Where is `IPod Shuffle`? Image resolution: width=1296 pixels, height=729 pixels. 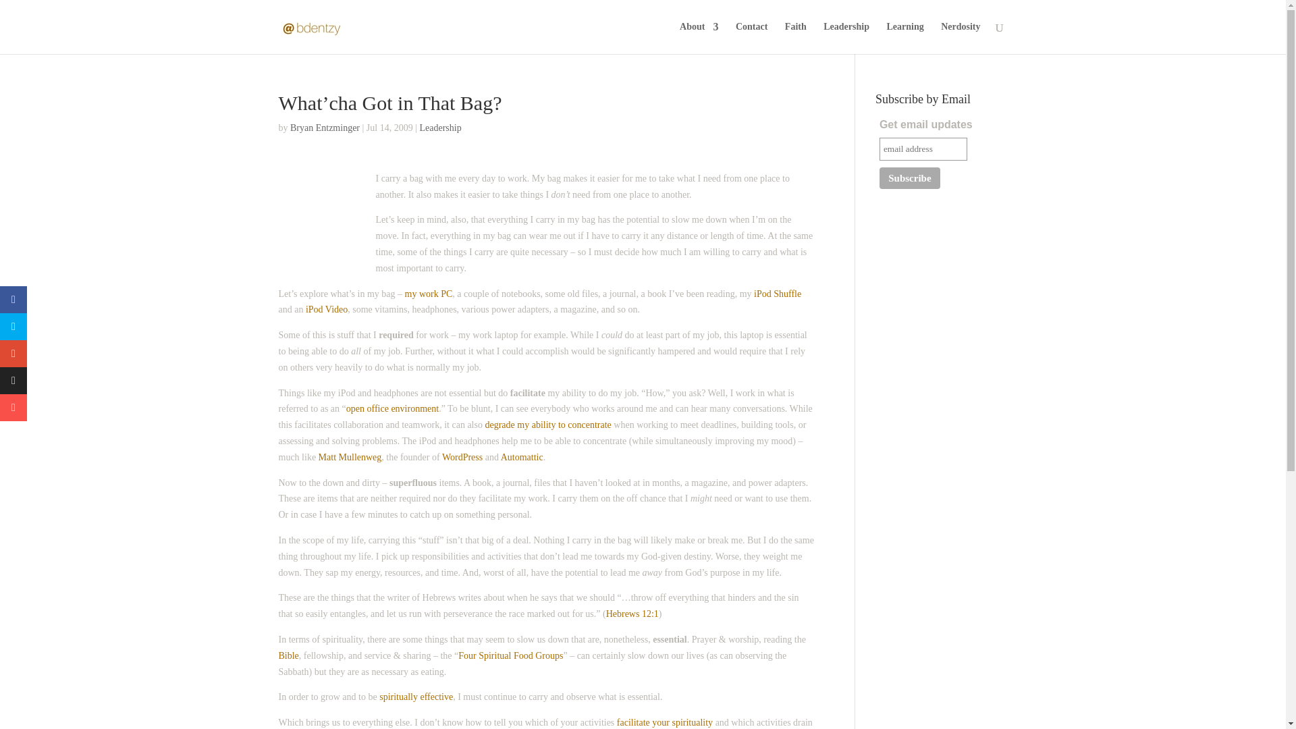
IPod Shuffle is located at coordinates (778, 293).